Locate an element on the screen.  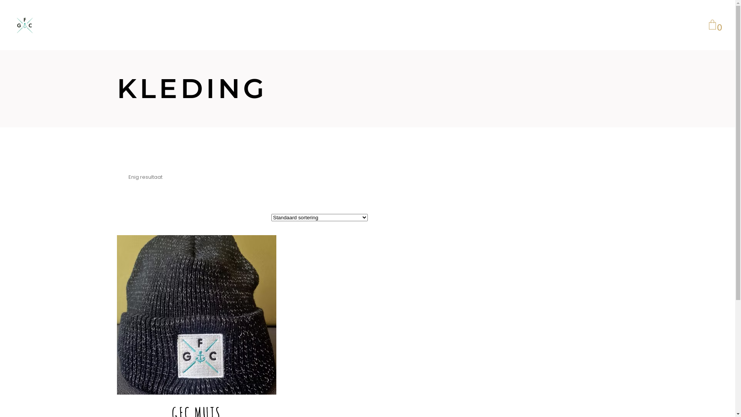
0 is located at coordinates (712, 25).